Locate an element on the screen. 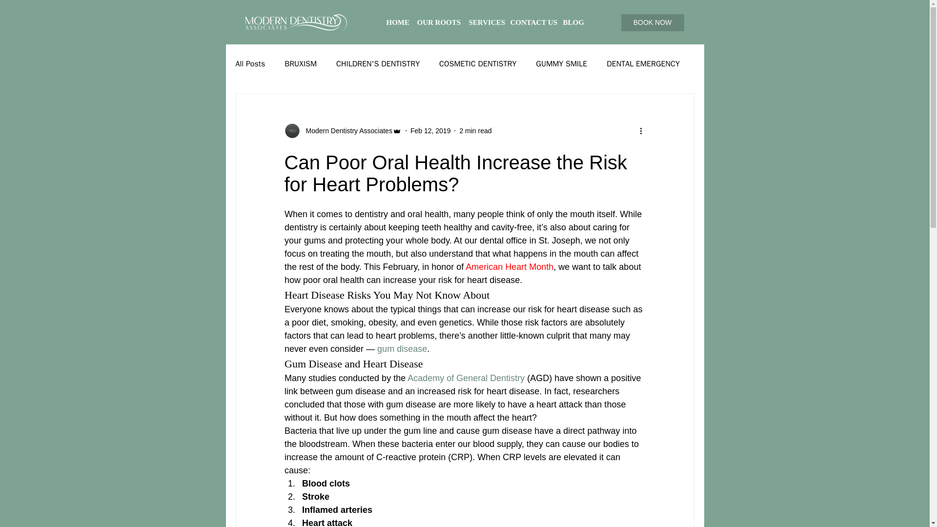 The width and height of the screenshot is (937, 527). Modern Dentistry Associates is located at coordinates (346, 131).